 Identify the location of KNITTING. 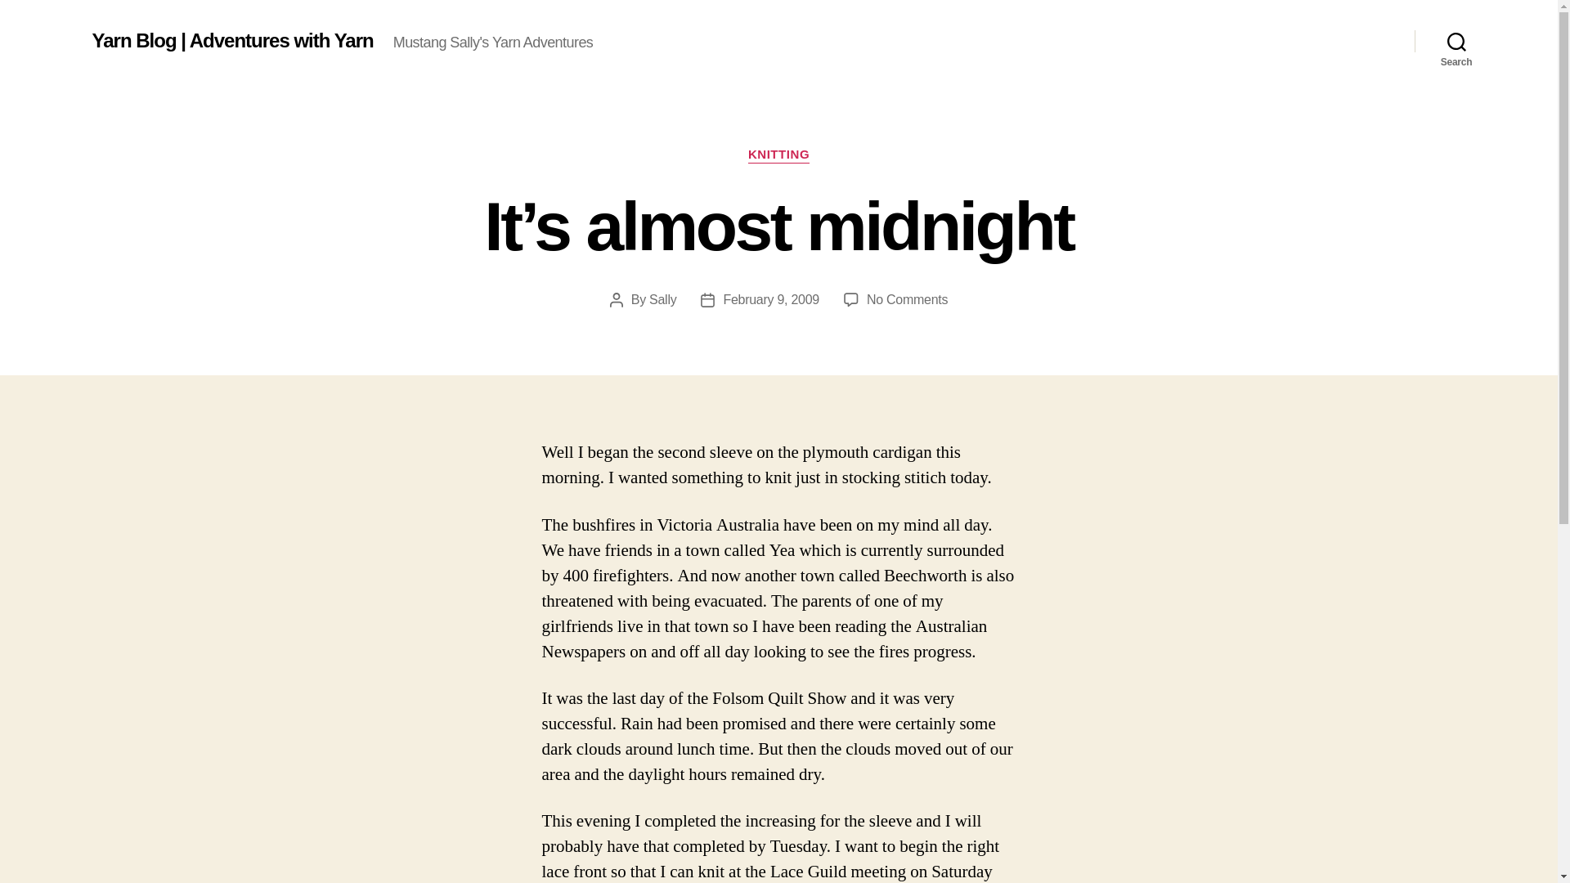
(778, 155).